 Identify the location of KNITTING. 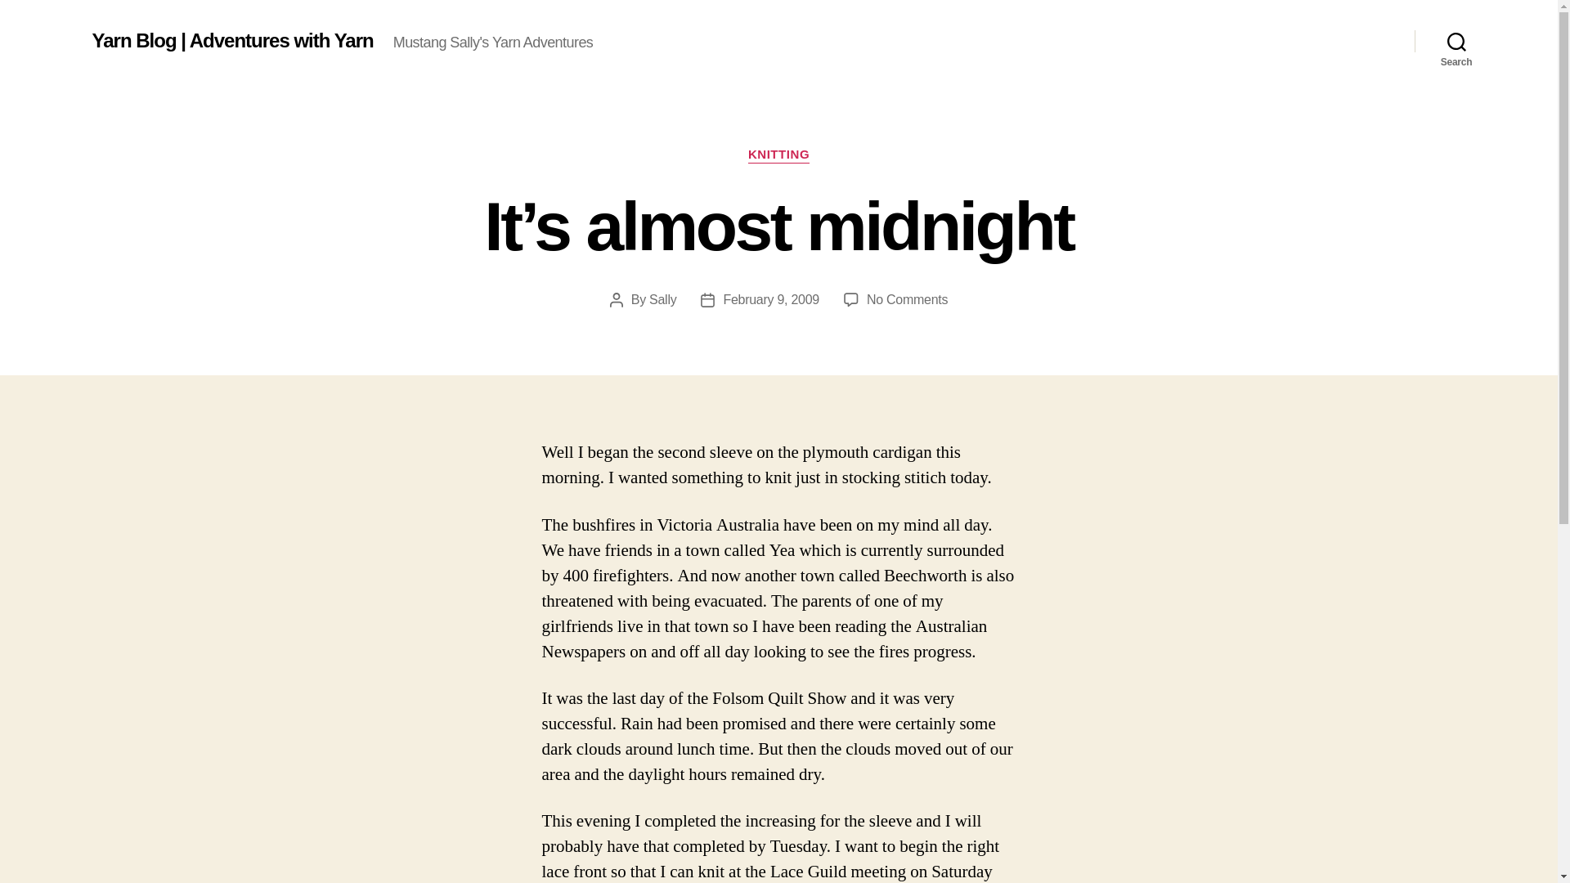
(778, 155).